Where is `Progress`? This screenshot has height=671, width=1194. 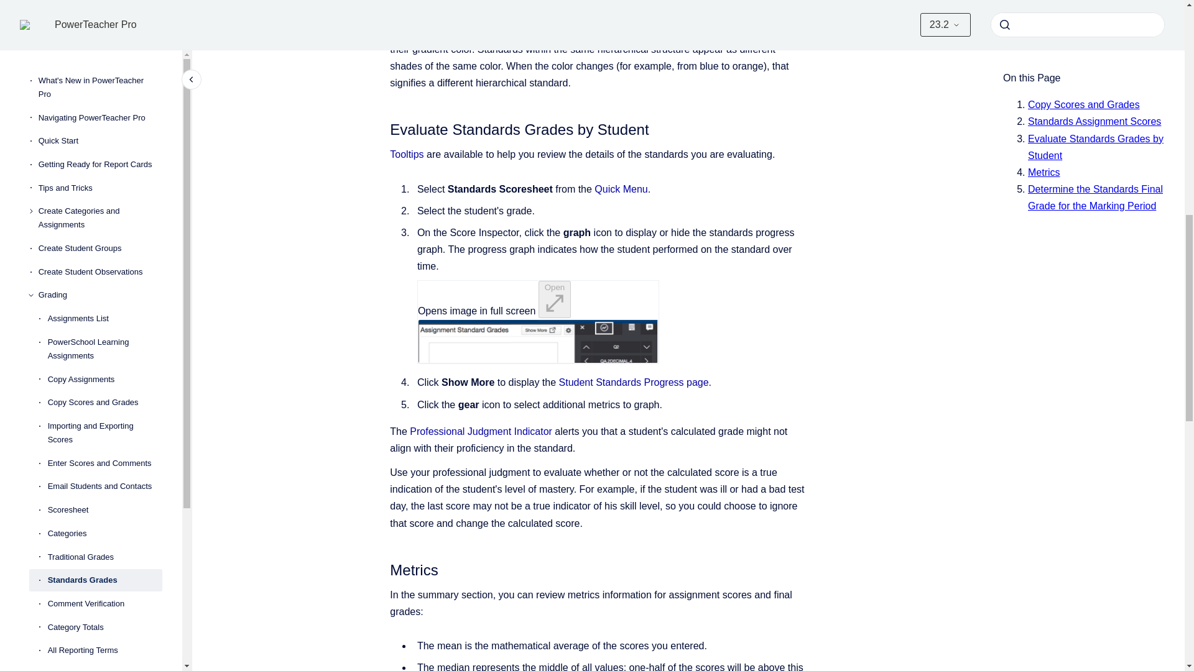
Progress is located at coordinates (100, 111).